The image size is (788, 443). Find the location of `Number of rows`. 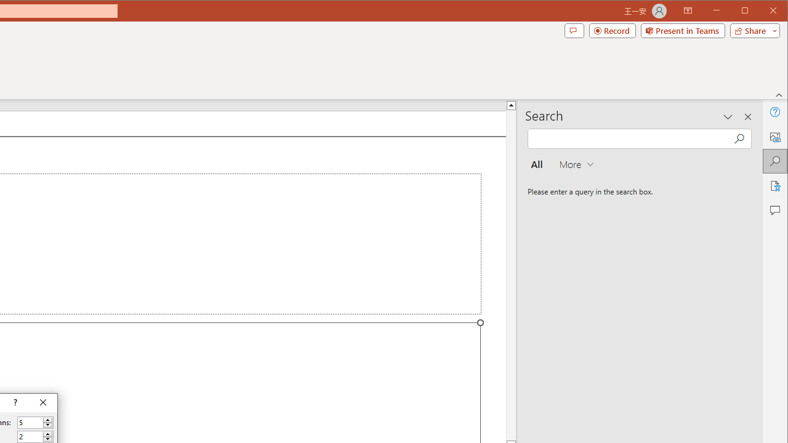

Number of rows is located at coordinates (36, 437).